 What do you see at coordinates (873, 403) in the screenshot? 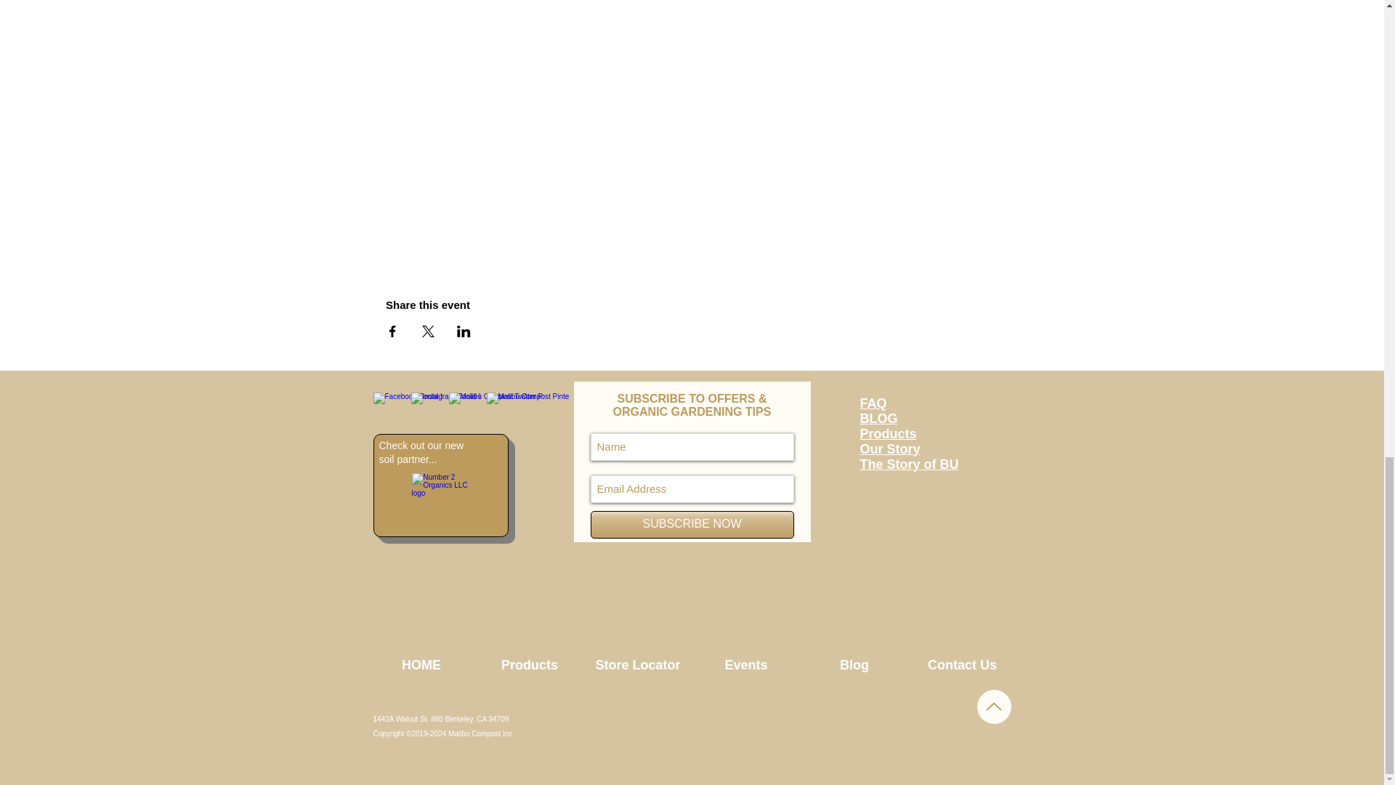
I see `FAQ` at bounding box center [873, 403].